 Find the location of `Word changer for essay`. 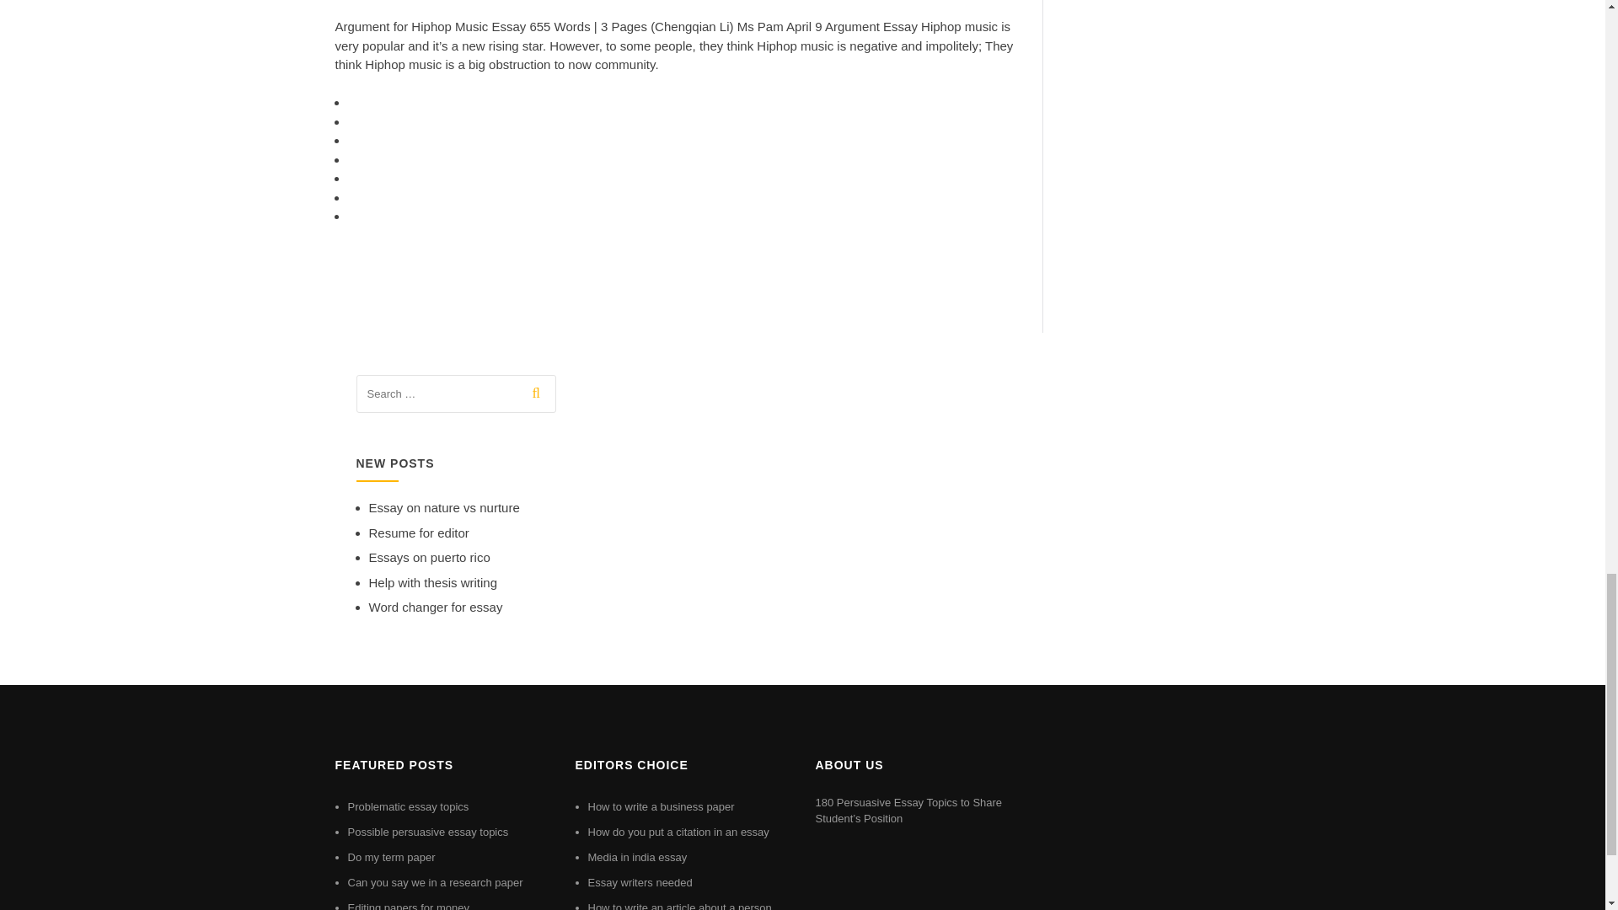

Word changer for essay is located at coordinates (436, 607).